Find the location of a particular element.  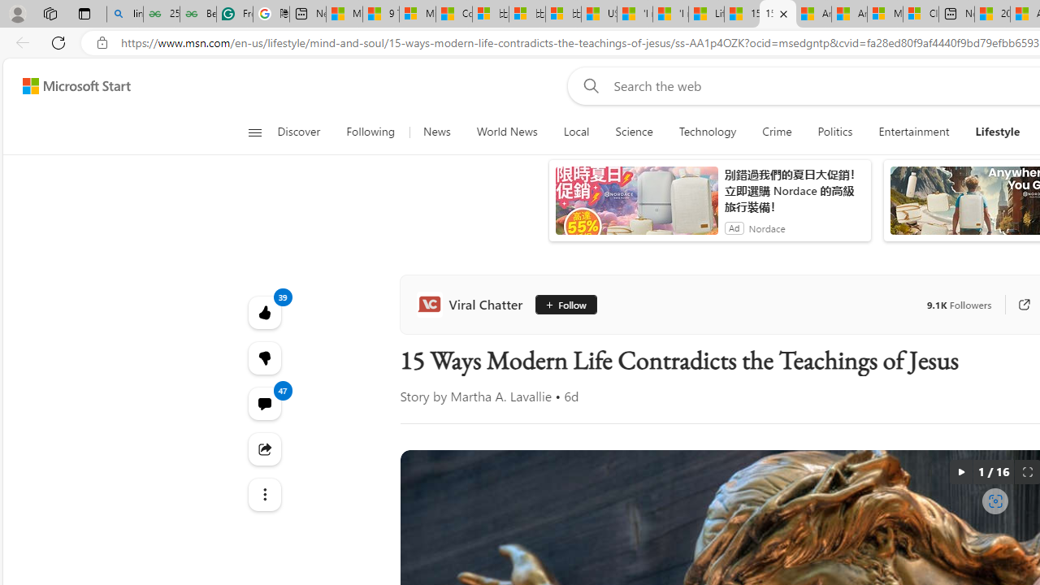

Back is located at coordinates (19, 42).